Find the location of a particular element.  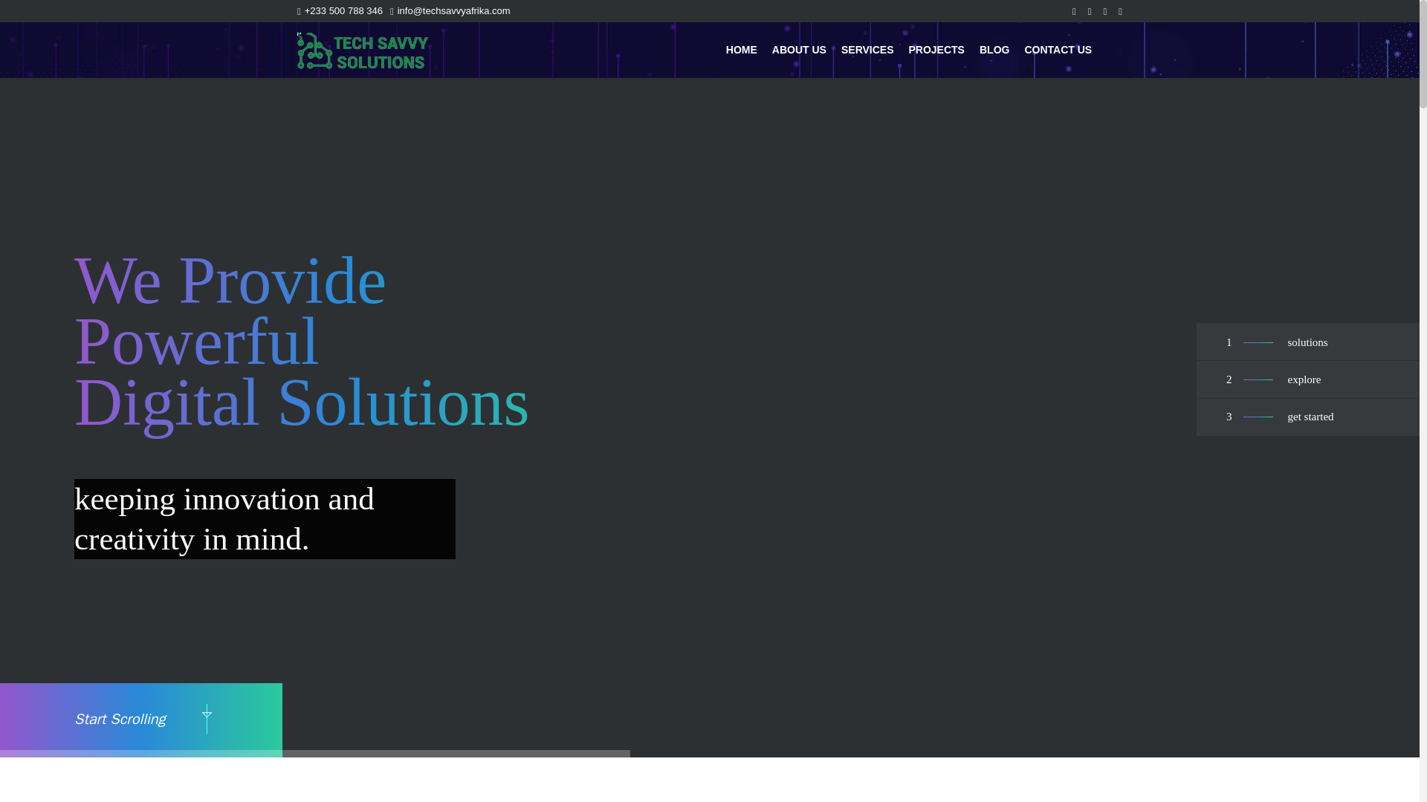

TechSavvySolutions is located at coordinates (363, 50).